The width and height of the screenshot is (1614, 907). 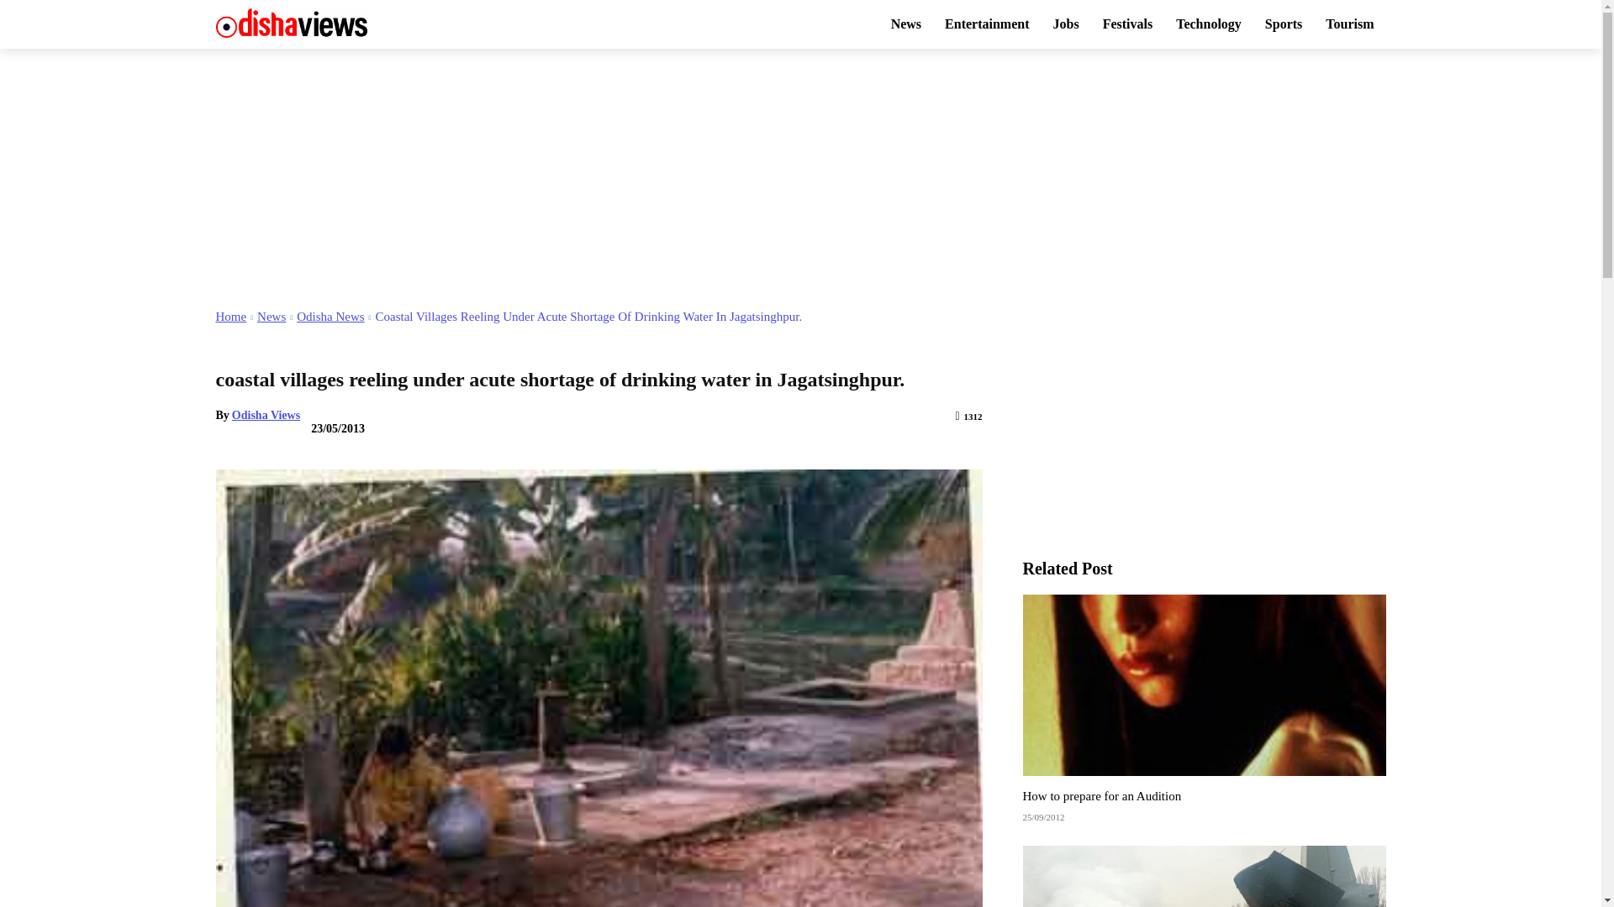 I want to click on Tourism, so click(x=1348, y=24).